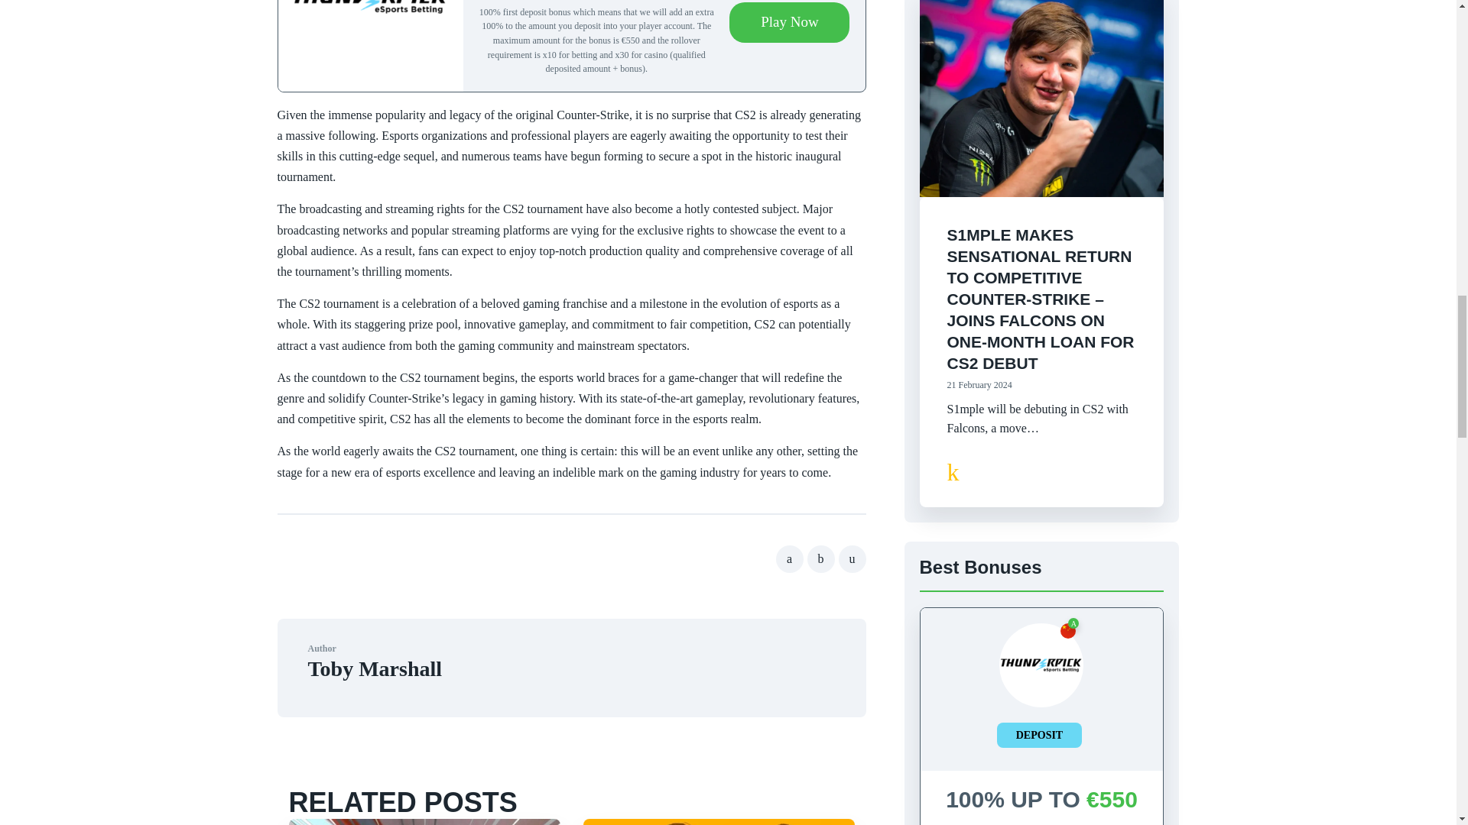 The width and height of the screenshot is (1468, 825). Describe the element at coordinates (821, 558) in the screenshot. I see `Share on Twitter` at that location.